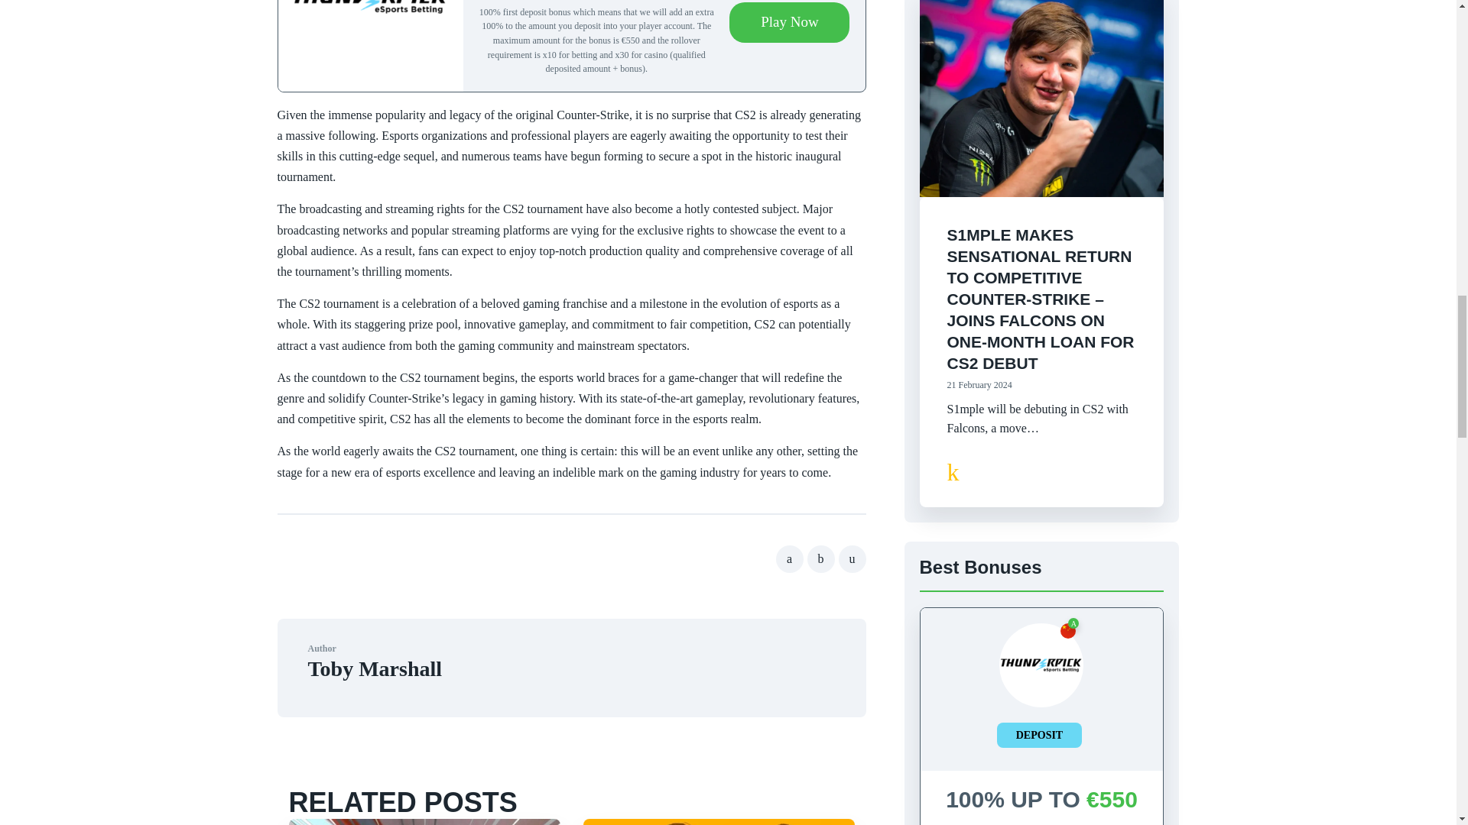 The width and height of the screenshot is (1468, 825). Describe the element at coordinates (821, 558) in the screenshot. I see `Share on Twitter` at that location.